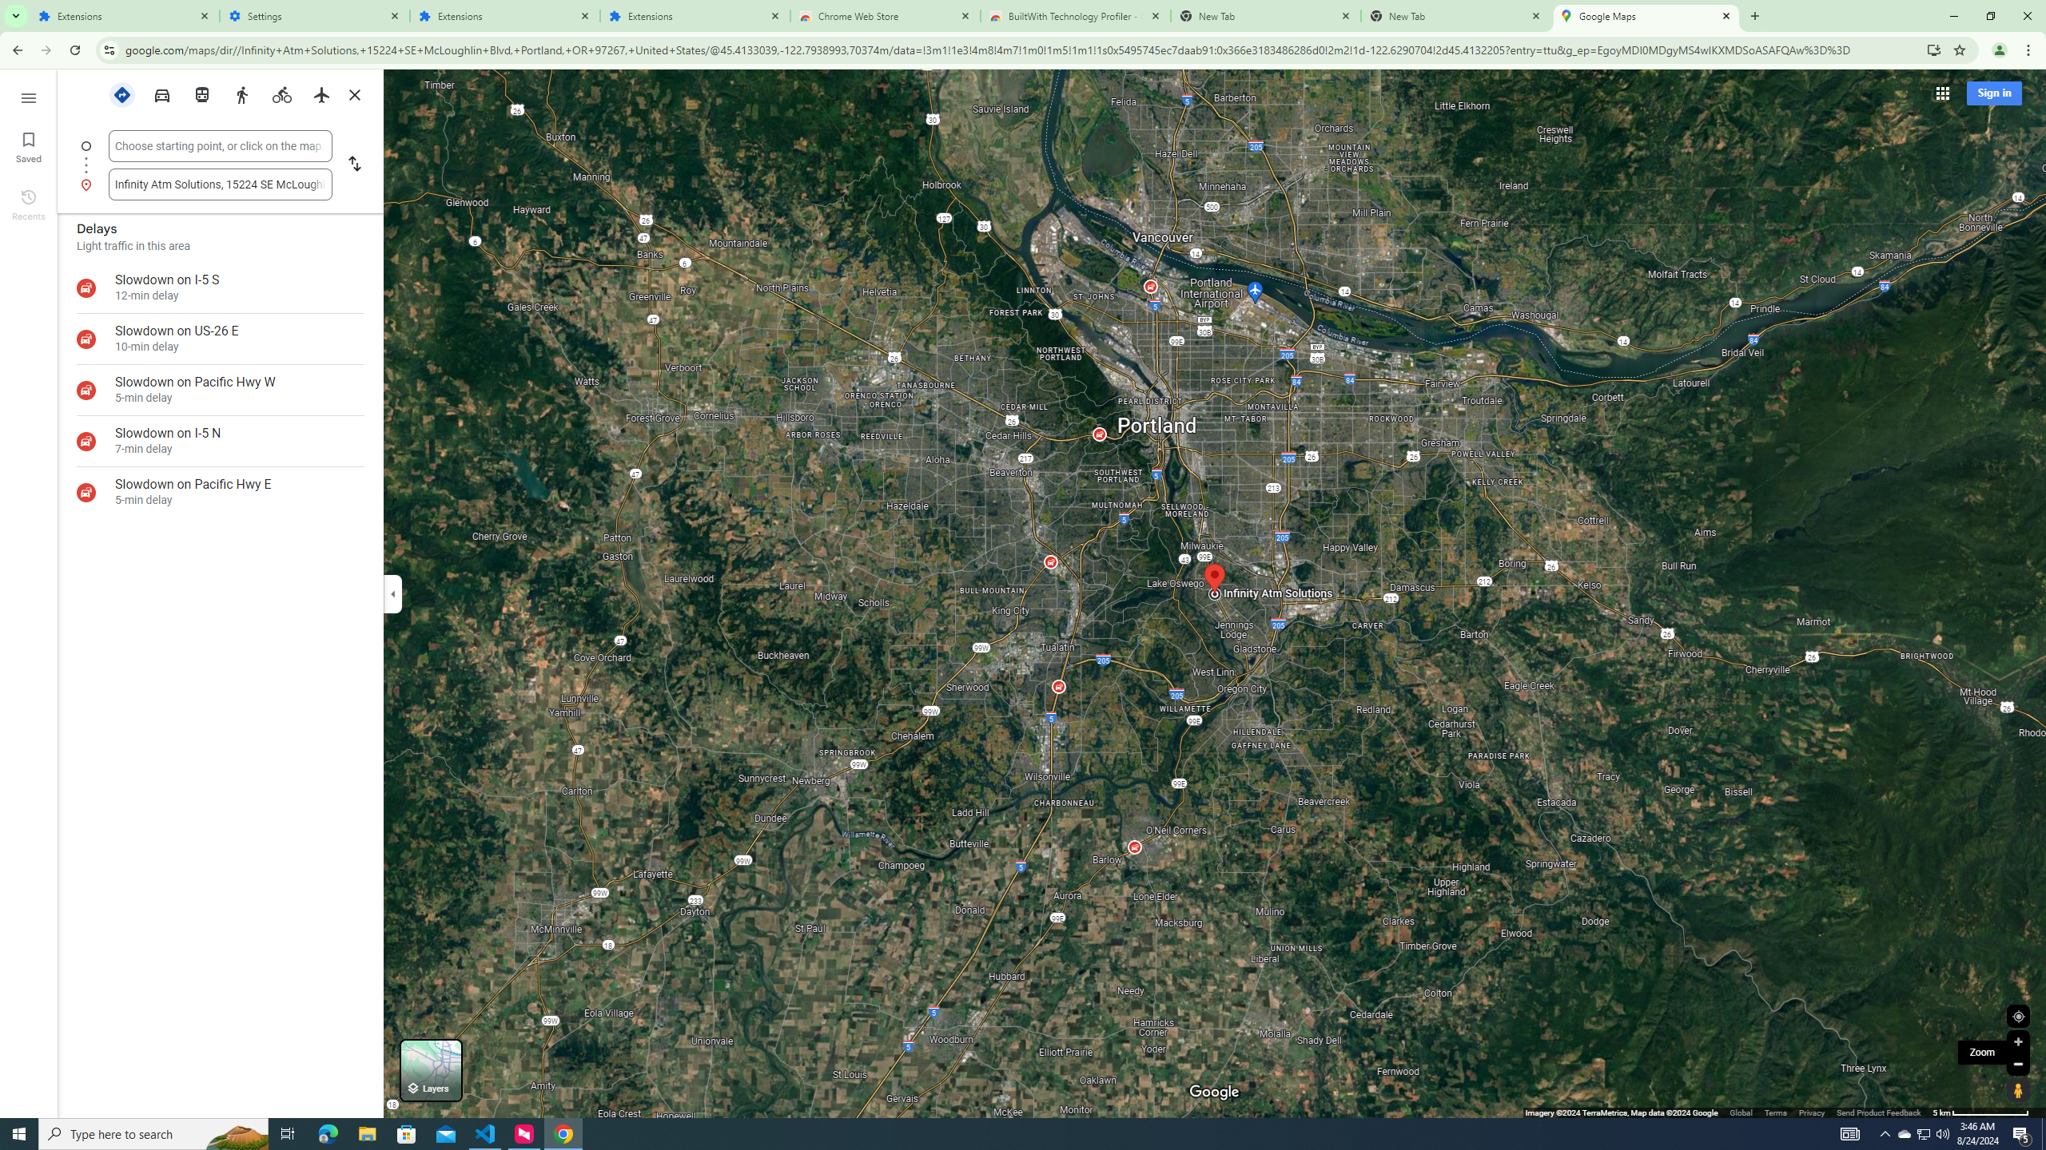 The image size is (2046, 1150). Describe the element at coordinates (201, 93) in the screenshot. I see `Transit` at that location.